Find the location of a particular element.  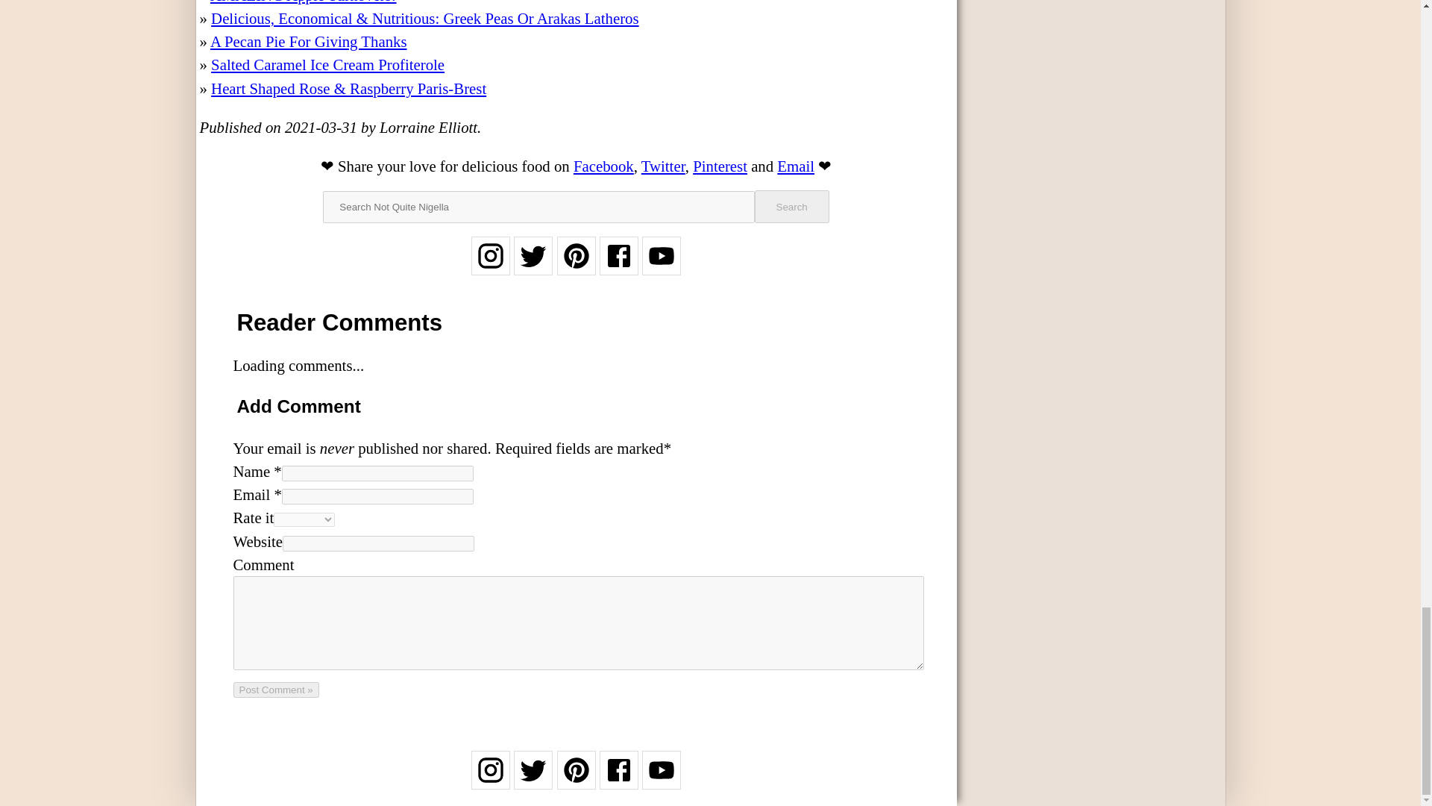

Salted Caramel Ice Cream Profiterole is located at coordinates (327, 64).